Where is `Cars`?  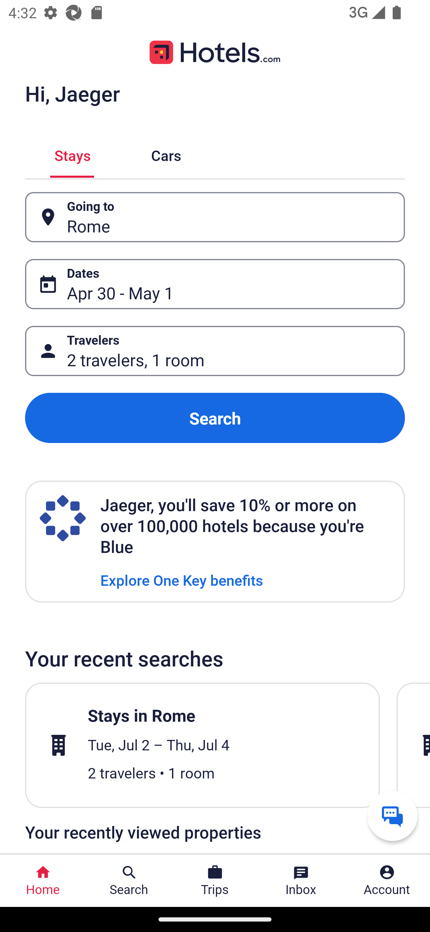 Cars is located at coordinates (166, 154).